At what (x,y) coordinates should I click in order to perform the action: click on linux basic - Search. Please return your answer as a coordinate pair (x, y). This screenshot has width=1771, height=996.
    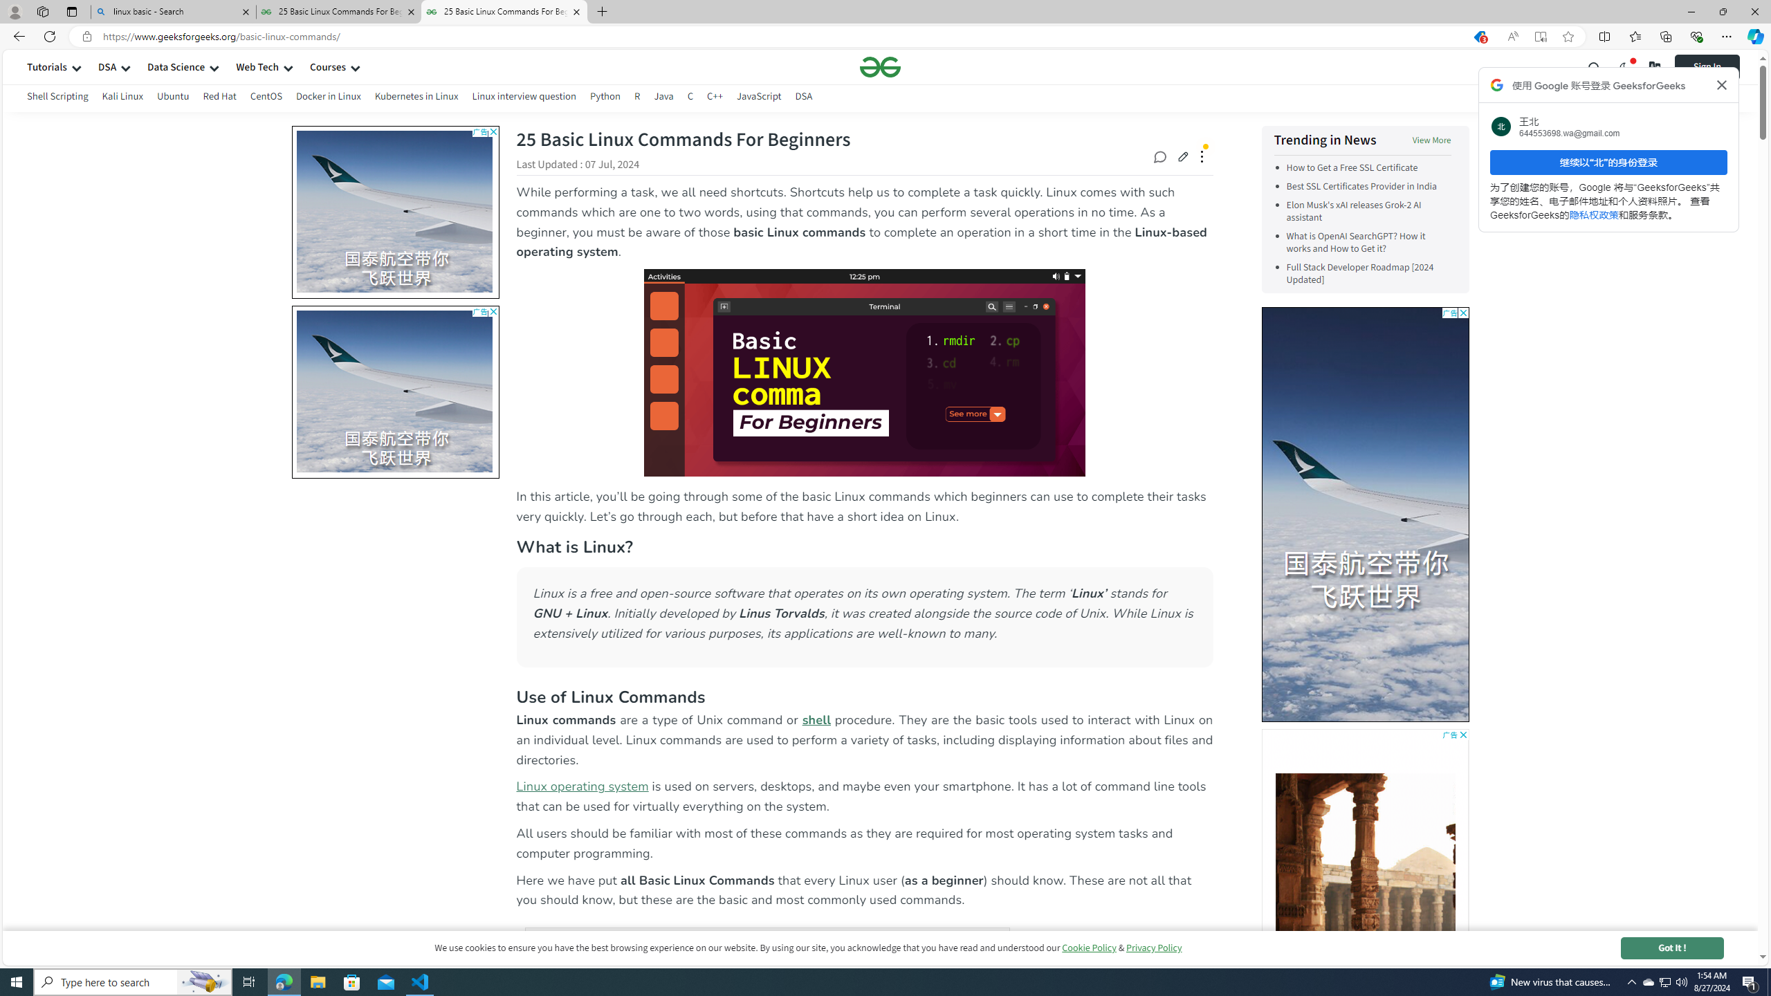
    Looking at the image, I should click on (173, 12).